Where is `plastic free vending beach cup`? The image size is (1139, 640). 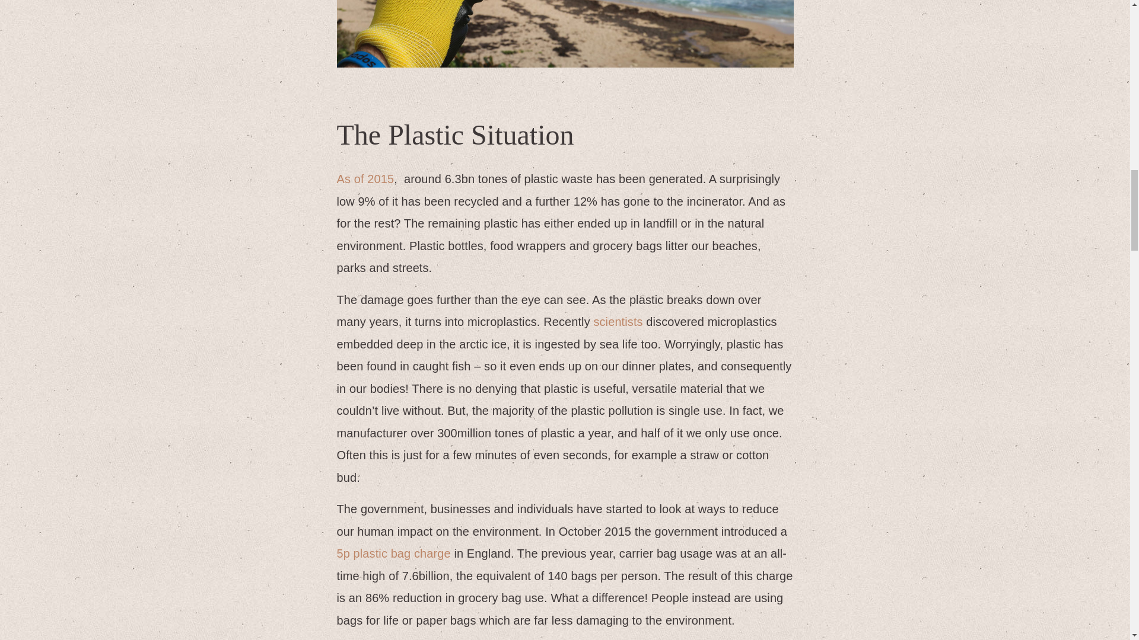 plastic free vending beach cup is located at coordinates (565, 34).